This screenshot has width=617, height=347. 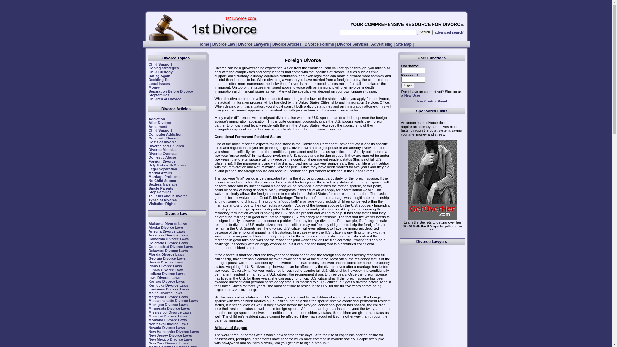 What do you see at coordinates (165, 99) in the screenshot?
I see `Children of Divorce` at bounding box center [165, 99].